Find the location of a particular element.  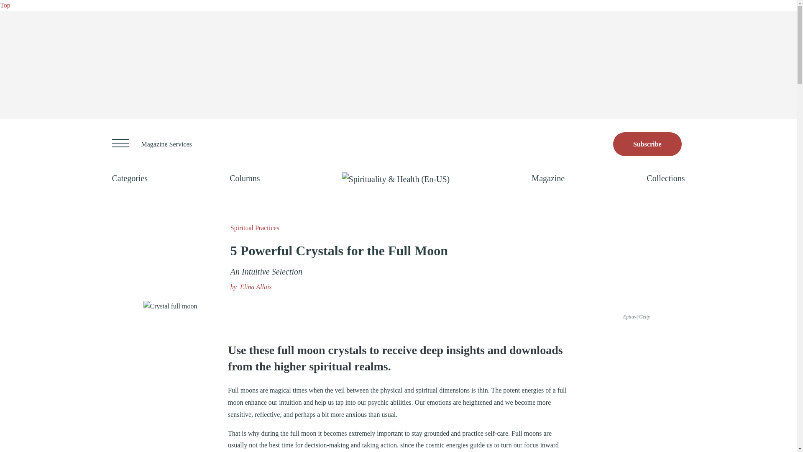

Opens to Store site is located at coordinates (647, 144).